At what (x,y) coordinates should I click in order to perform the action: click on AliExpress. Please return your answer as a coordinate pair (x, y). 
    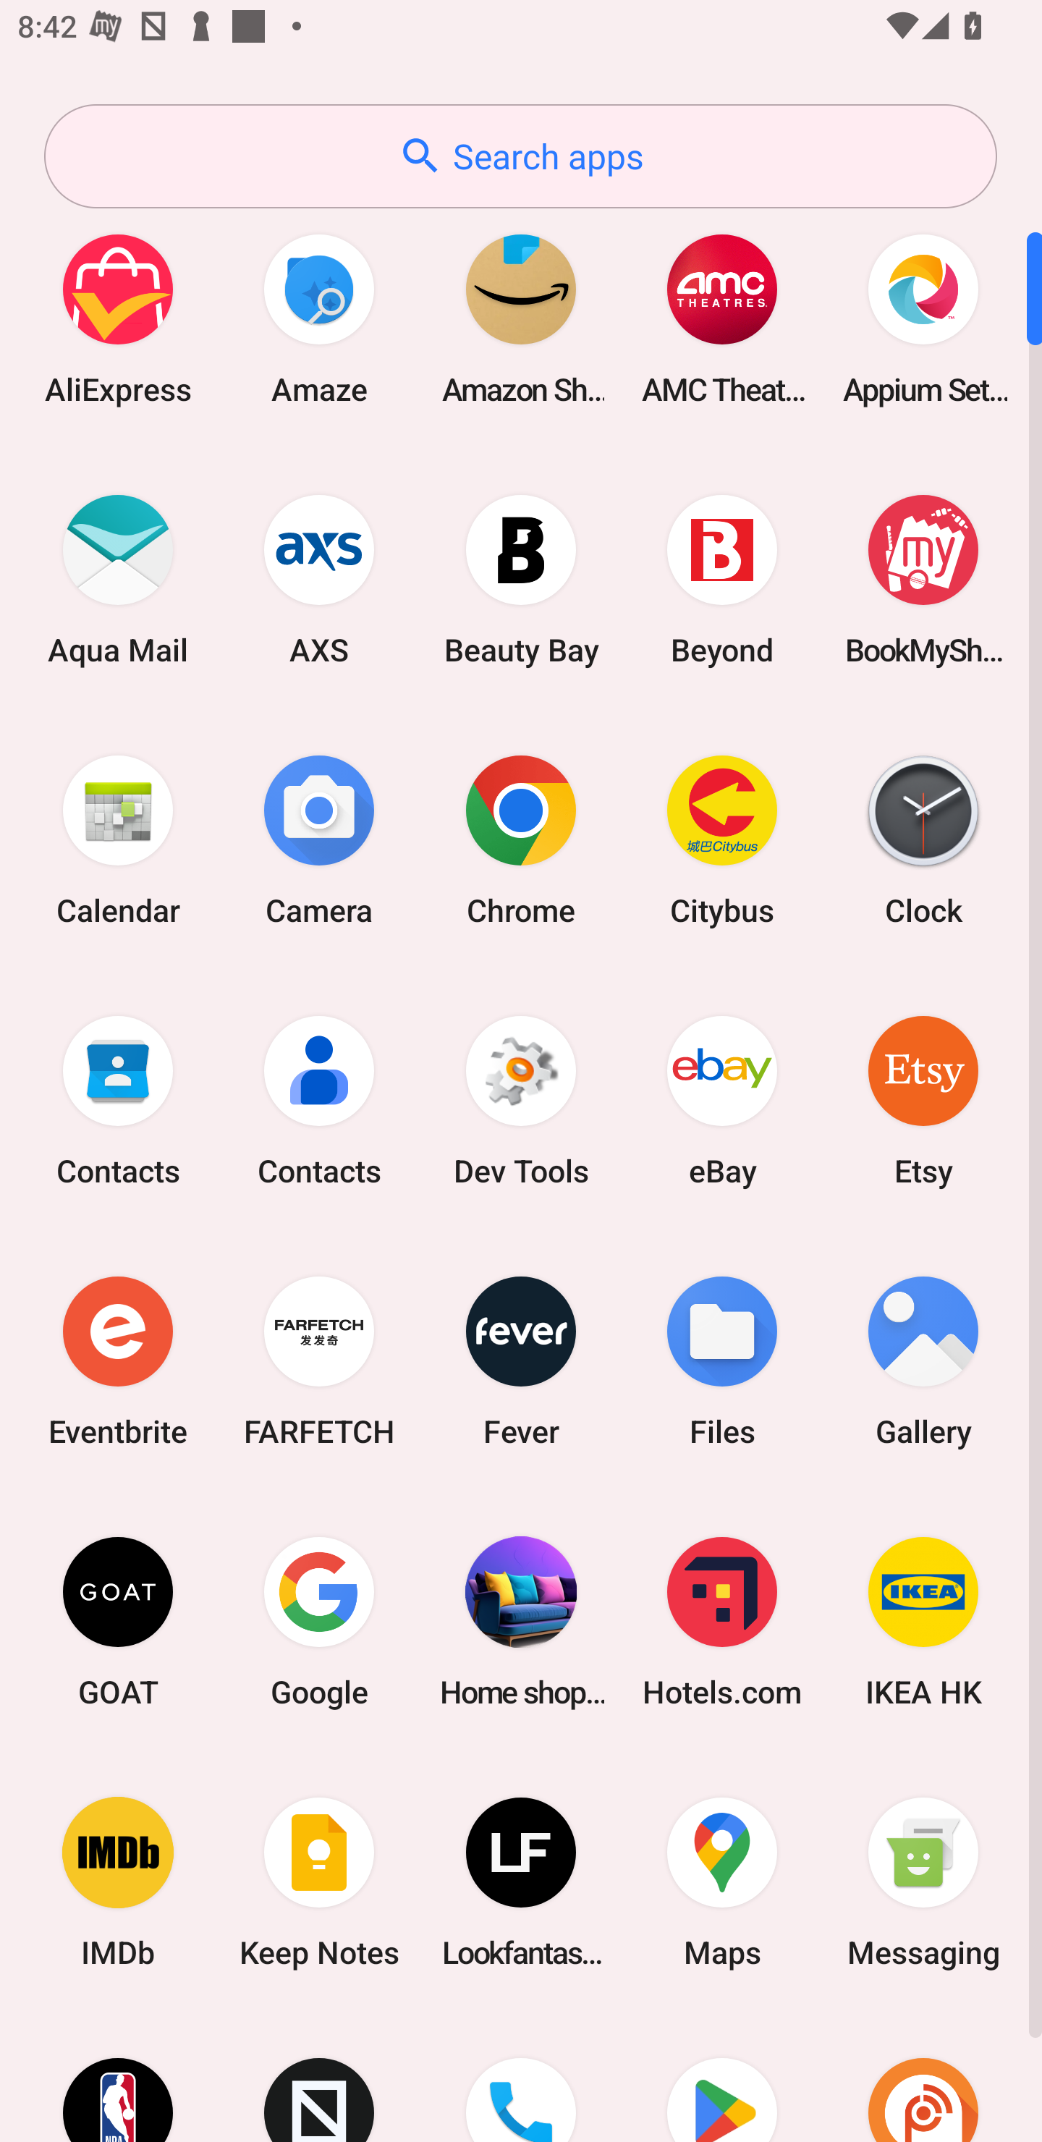
    Looking at the image, I should click on (118, 318).